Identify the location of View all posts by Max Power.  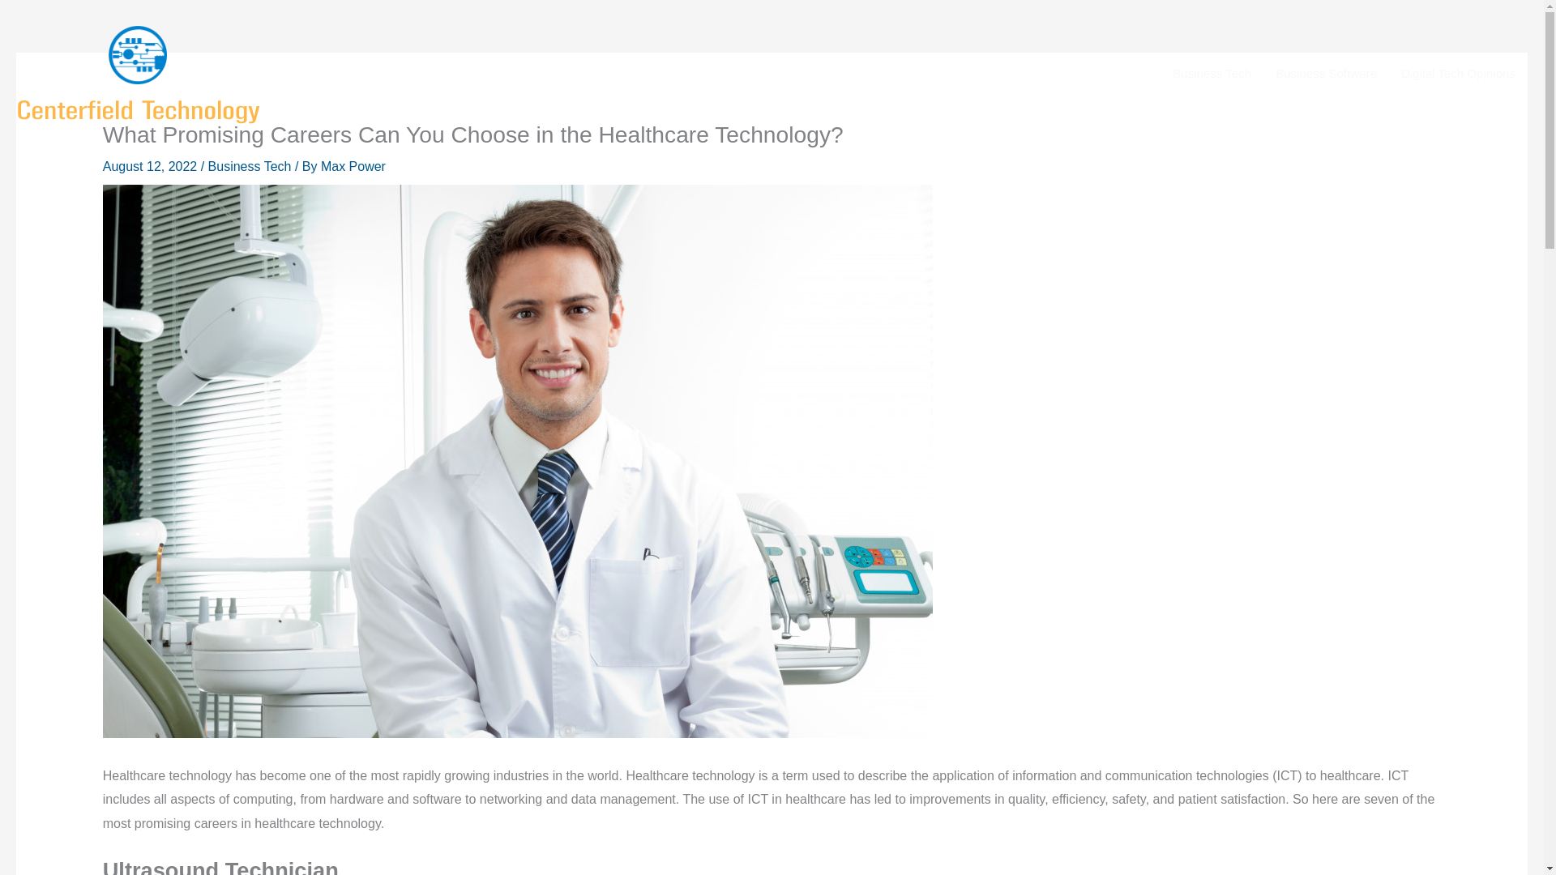
(353, 165).